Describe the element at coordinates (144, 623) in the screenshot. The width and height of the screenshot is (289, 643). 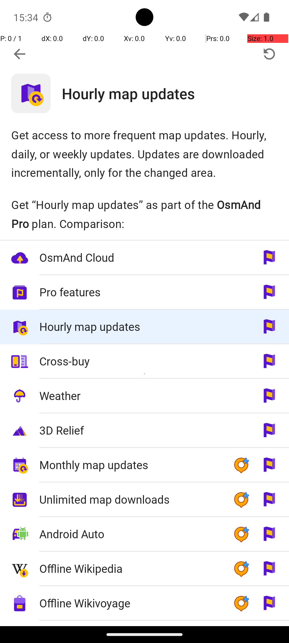
I see `External sensors support available as part of the OsmAnd+ or OsmAnd Pro plan` at that location.